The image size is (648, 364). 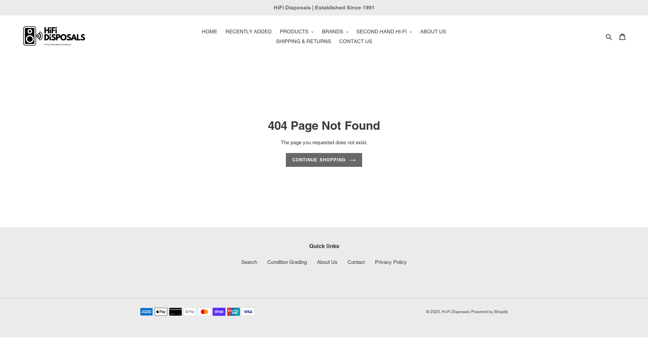 What do you see at coordinates (287, 262) in the screenshot?
I see `Condition Grading` at bounding box center [287, 262].